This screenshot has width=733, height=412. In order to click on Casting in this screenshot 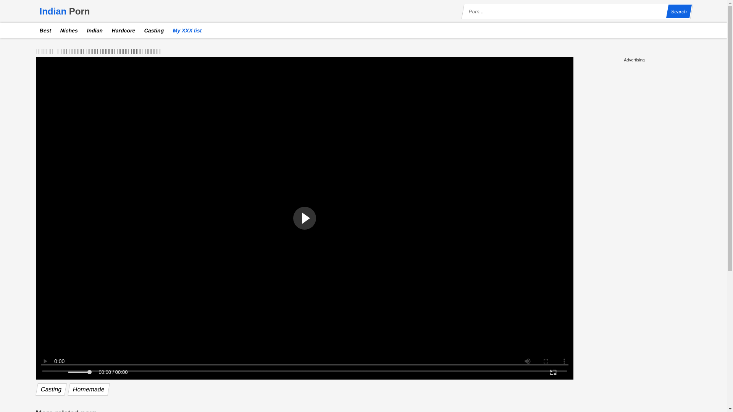, I will do `click(153, 31)`.